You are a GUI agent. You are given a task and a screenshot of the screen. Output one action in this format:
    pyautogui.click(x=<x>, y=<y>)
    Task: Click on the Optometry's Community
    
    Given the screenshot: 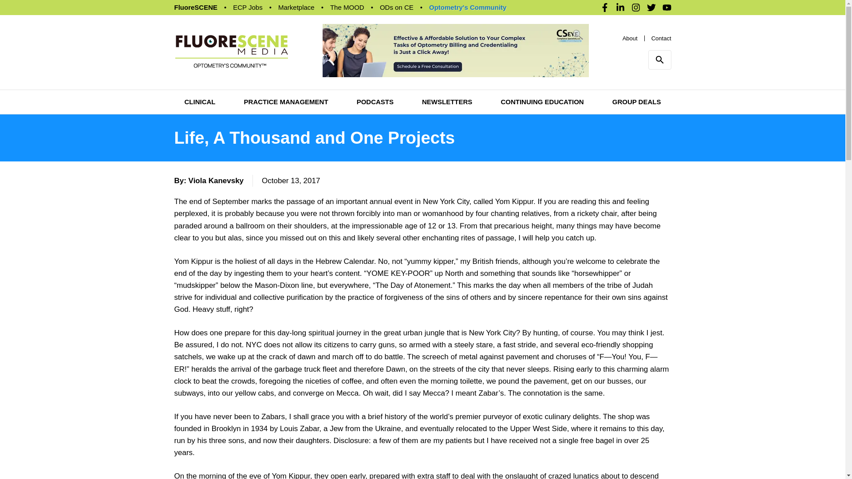 What is the action you would take?
    pyautogui.click(x=468, y=7)
    